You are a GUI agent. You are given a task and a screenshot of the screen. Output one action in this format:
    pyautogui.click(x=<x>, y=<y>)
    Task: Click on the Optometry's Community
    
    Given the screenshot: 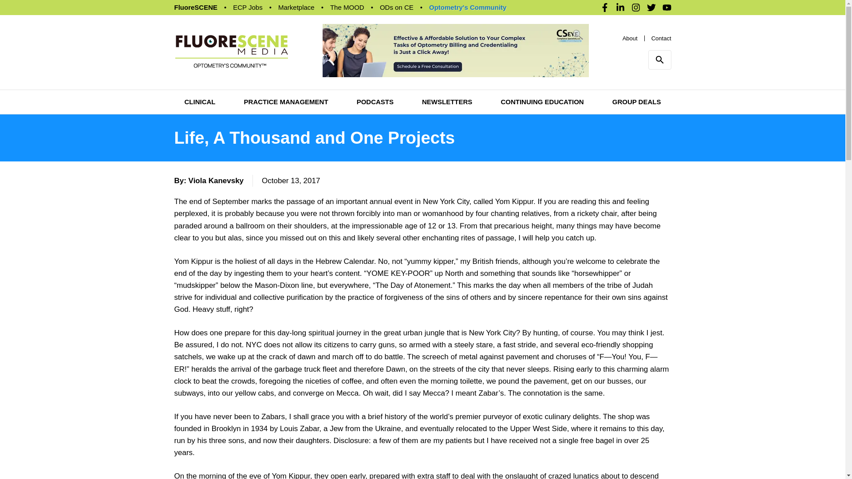 What is the action you would take?
    pyautogui.click(x=468, y=7)
    